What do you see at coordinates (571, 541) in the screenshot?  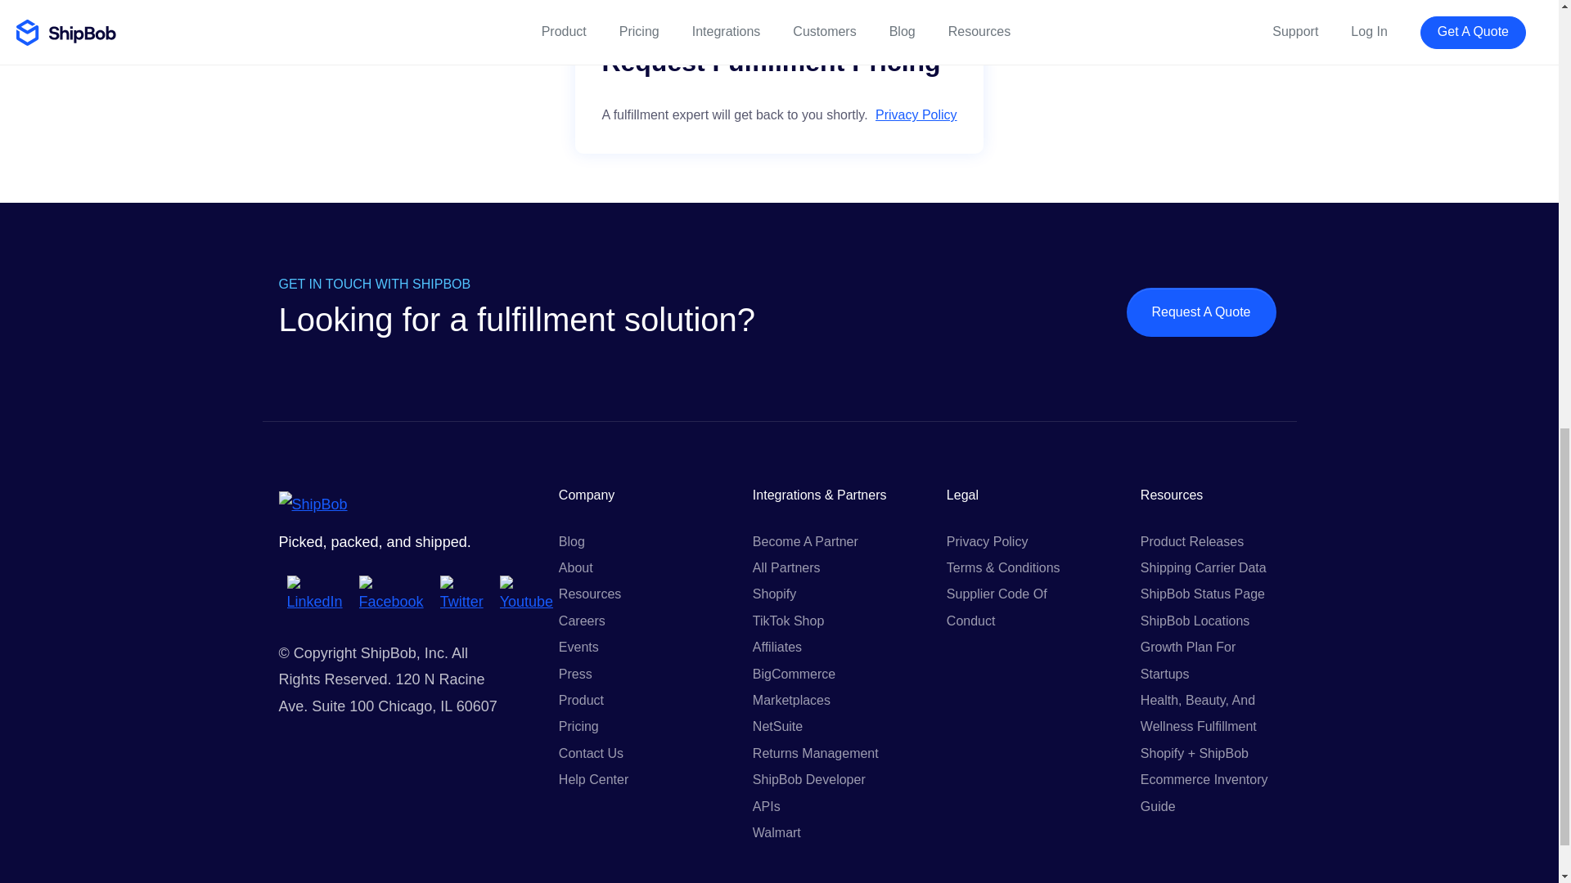 I see `Blog` at bounding box center [571, 541].